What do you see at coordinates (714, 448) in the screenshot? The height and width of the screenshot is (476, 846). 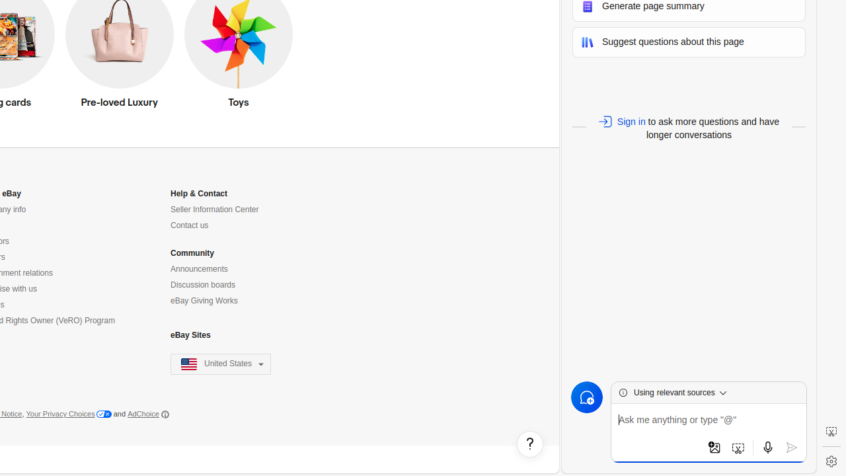 I see `Add an image to search` at bounding box center [714, 448].